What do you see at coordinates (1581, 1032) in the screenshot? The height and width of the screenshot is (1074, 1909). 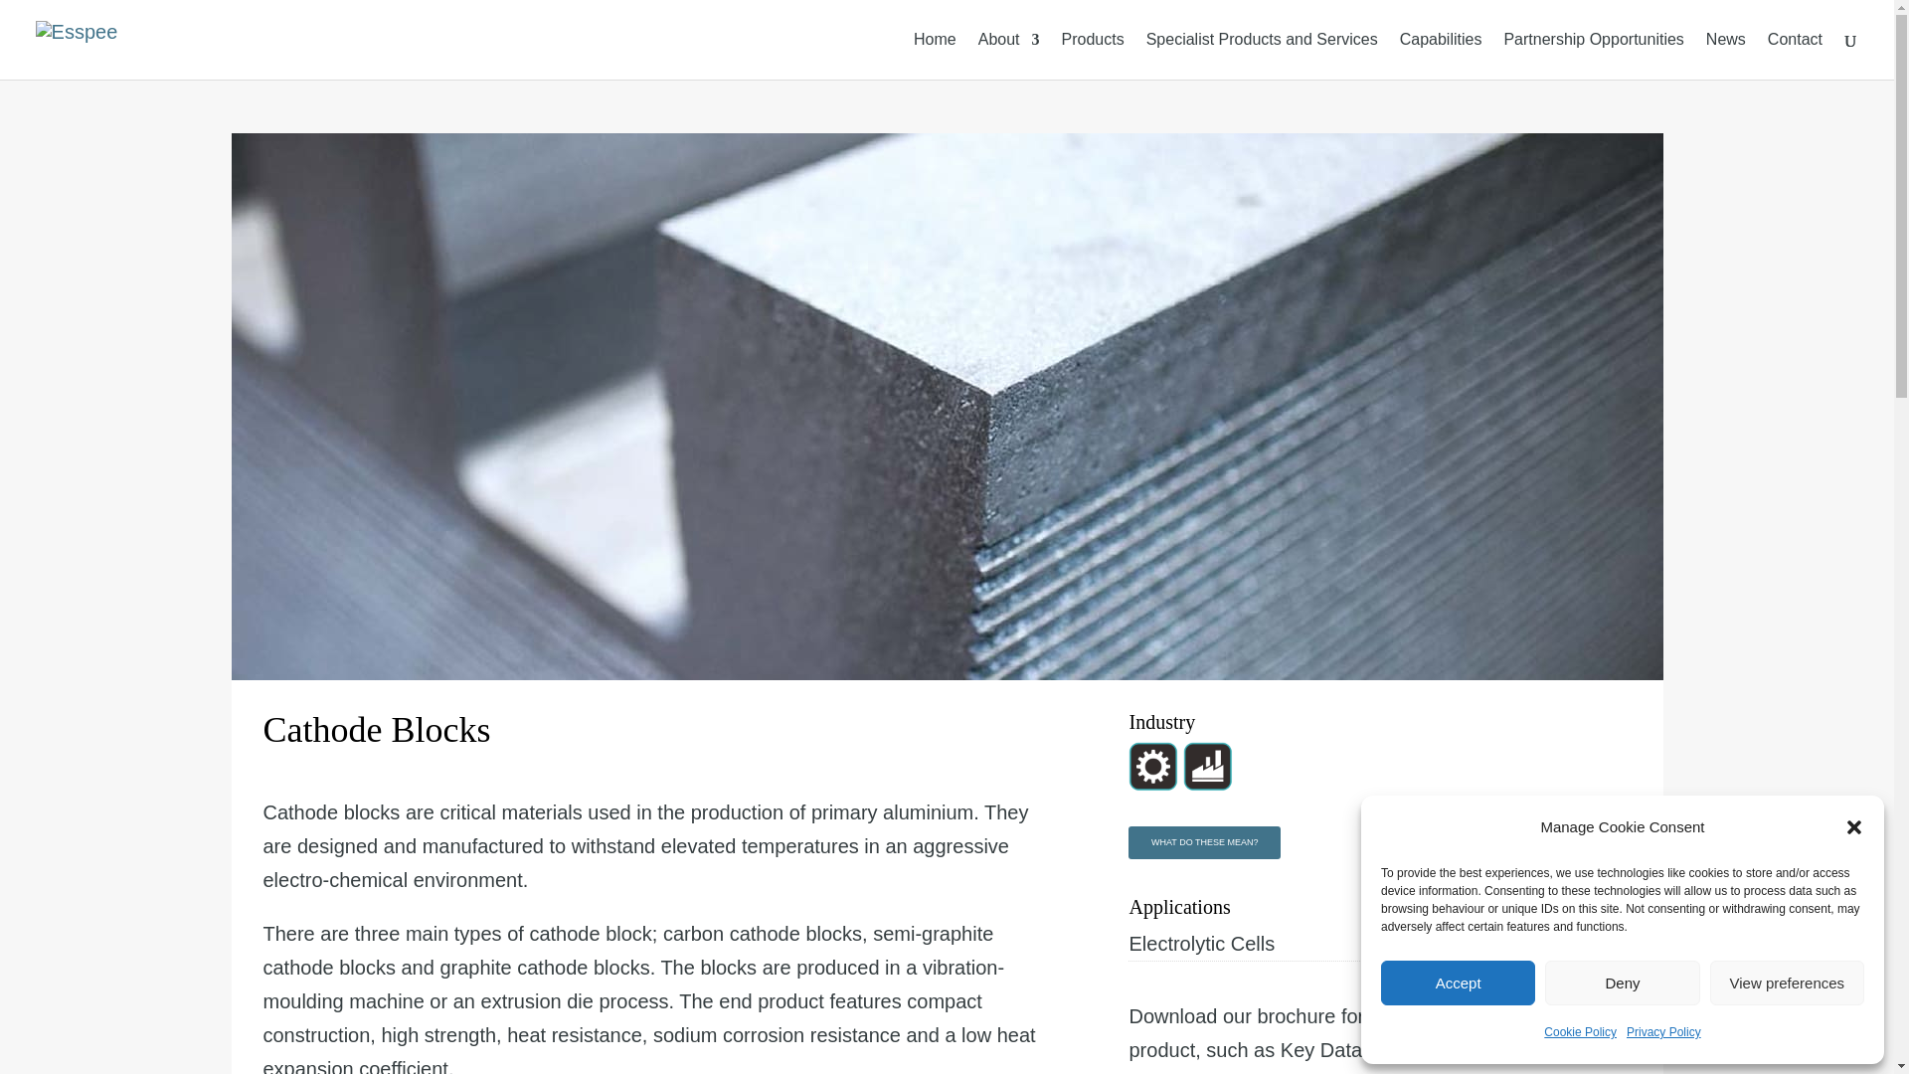 I see `Cookie Policy` at bounding box center [1581, 1032].